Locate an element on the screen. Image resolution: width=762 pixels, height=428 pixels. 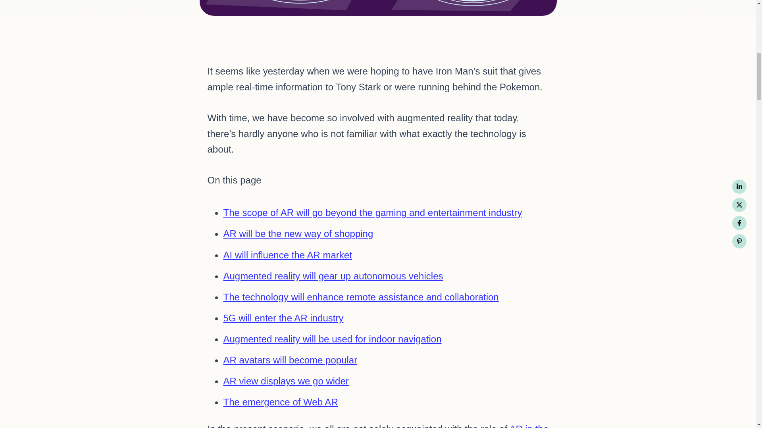
5G will enter the AR industry is located at coordinates (283, 318).